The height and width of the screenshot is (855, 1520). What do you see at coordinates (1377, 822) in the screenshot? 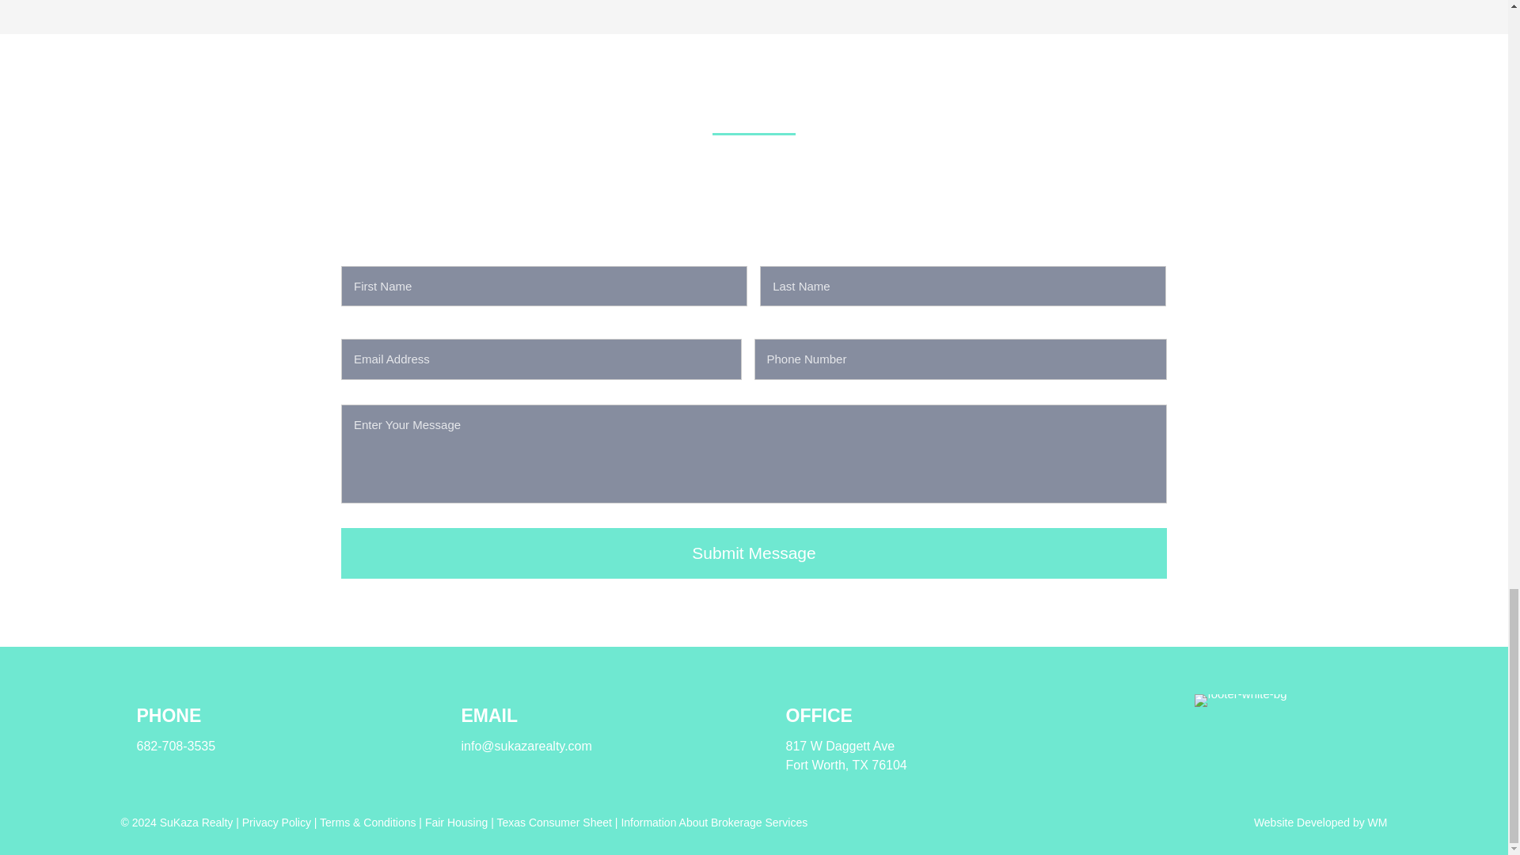
I see `WM` at bounding box center [1377, 822].